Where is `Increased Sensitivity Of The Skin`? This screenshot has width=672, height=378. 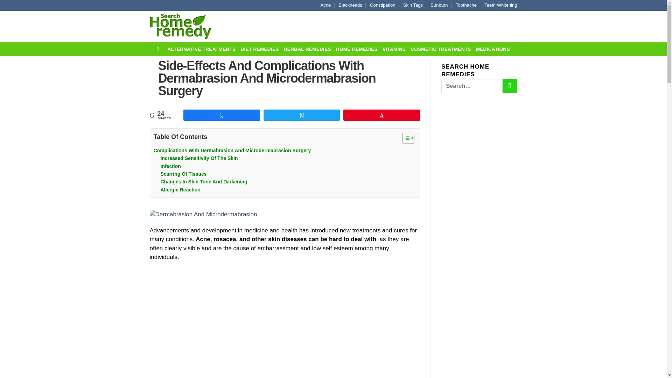 Increased Sensitivity Of The Skin is located at coordinates (199, 158).